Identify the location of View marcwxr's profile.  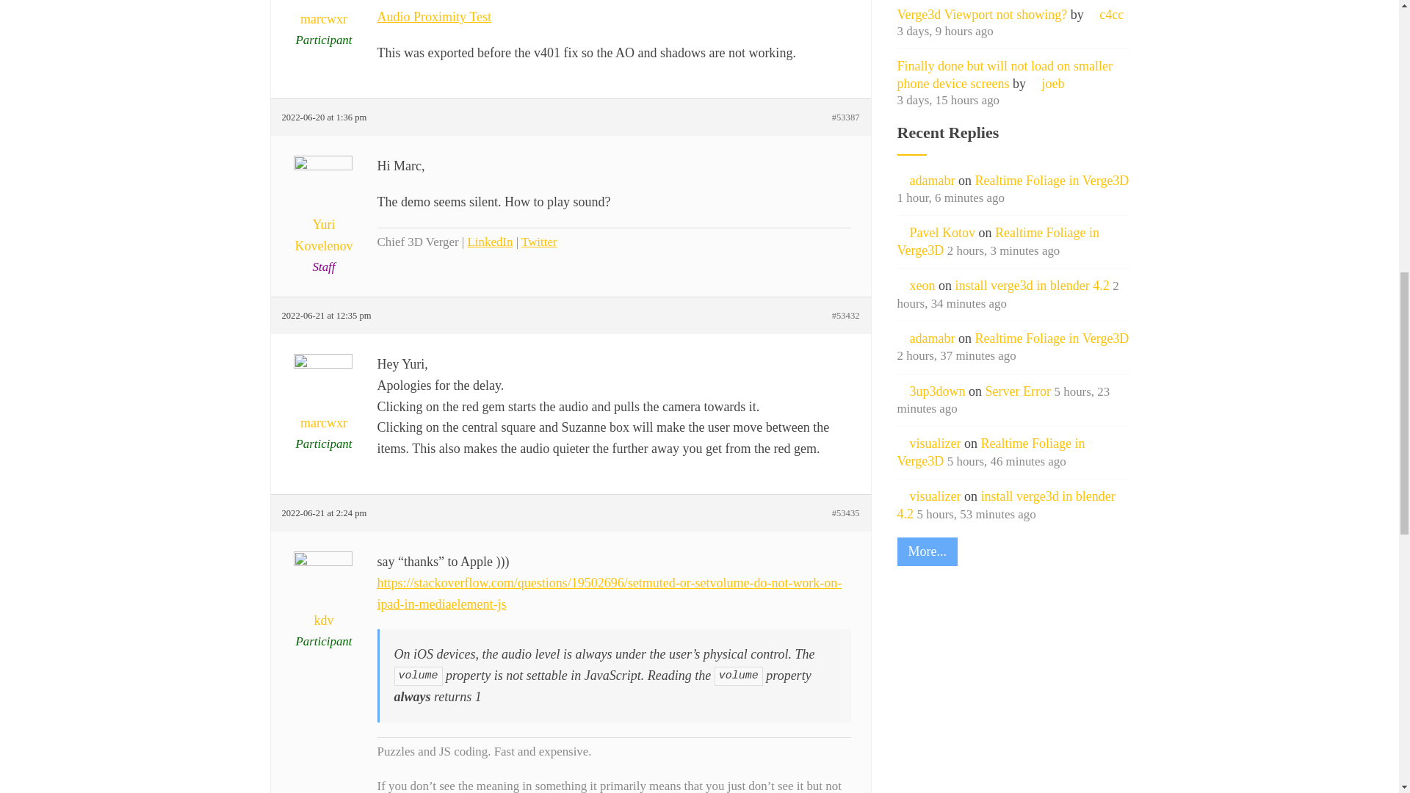
(325, 15).